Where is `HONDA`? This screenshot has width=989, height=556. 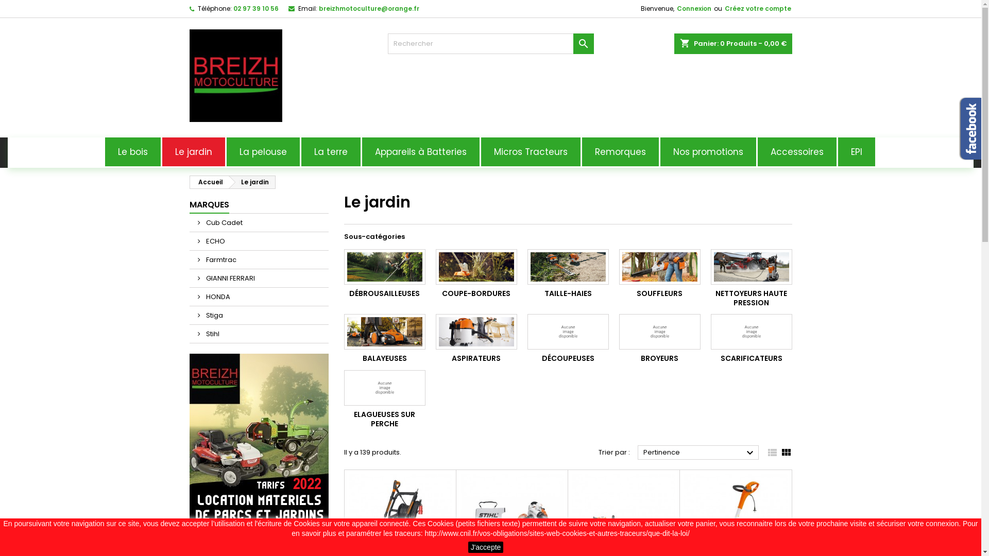
HONDA is located at coordinates (259, 297).